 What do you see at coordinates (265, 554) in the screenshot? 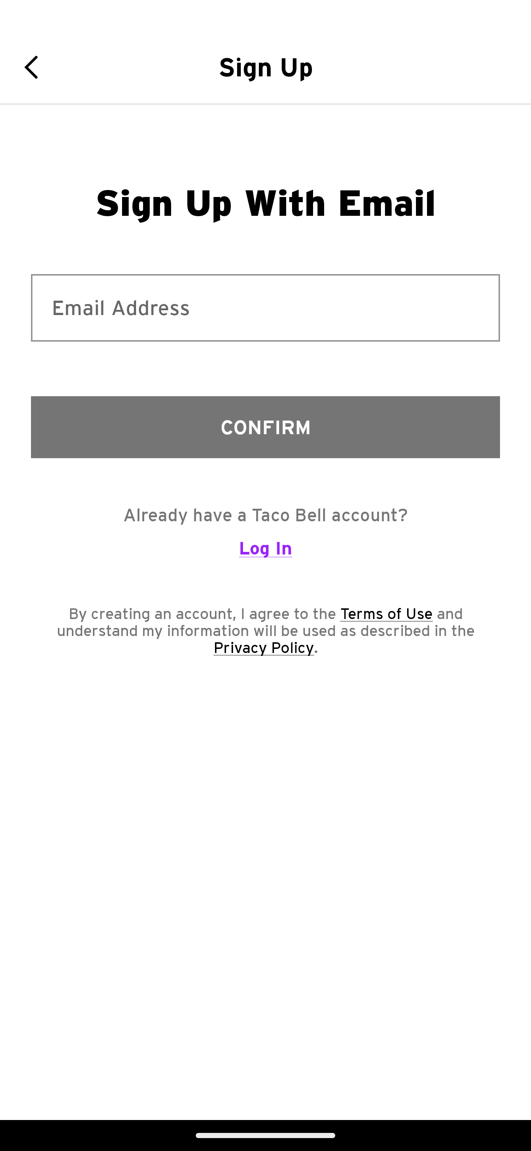
I see `Log In` at bounding box center [265, 554].